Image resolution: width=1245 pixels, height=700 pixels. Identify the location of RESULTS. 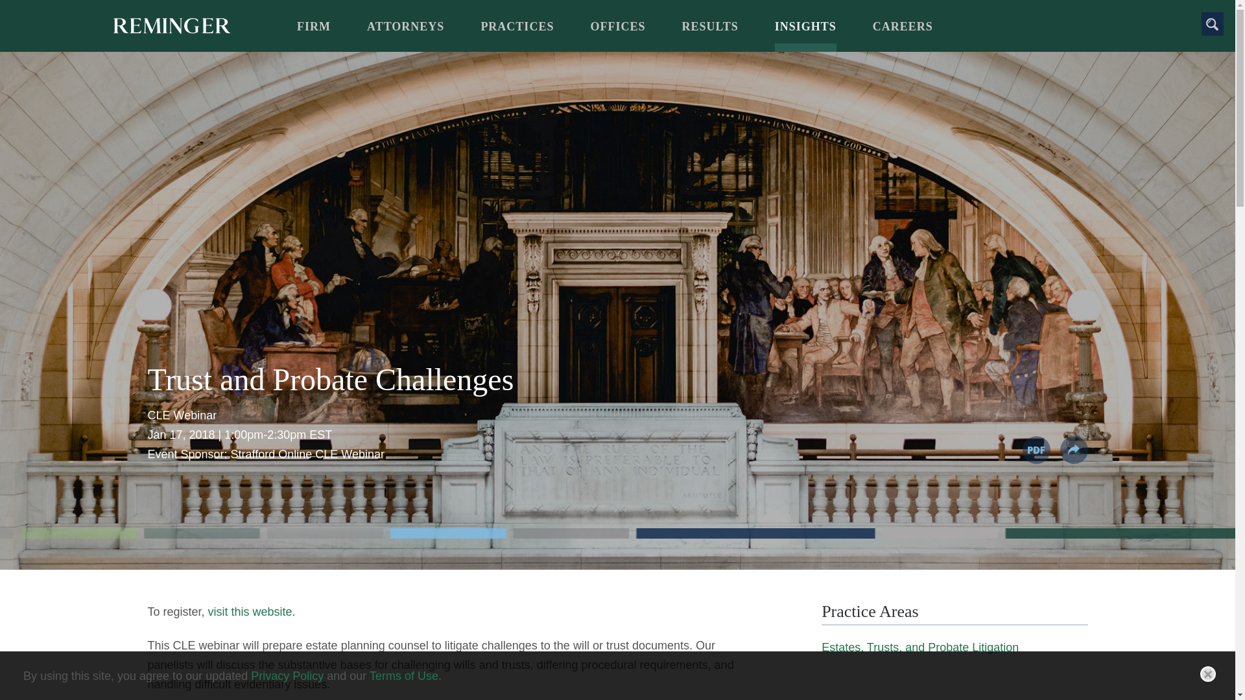
(709, 32).